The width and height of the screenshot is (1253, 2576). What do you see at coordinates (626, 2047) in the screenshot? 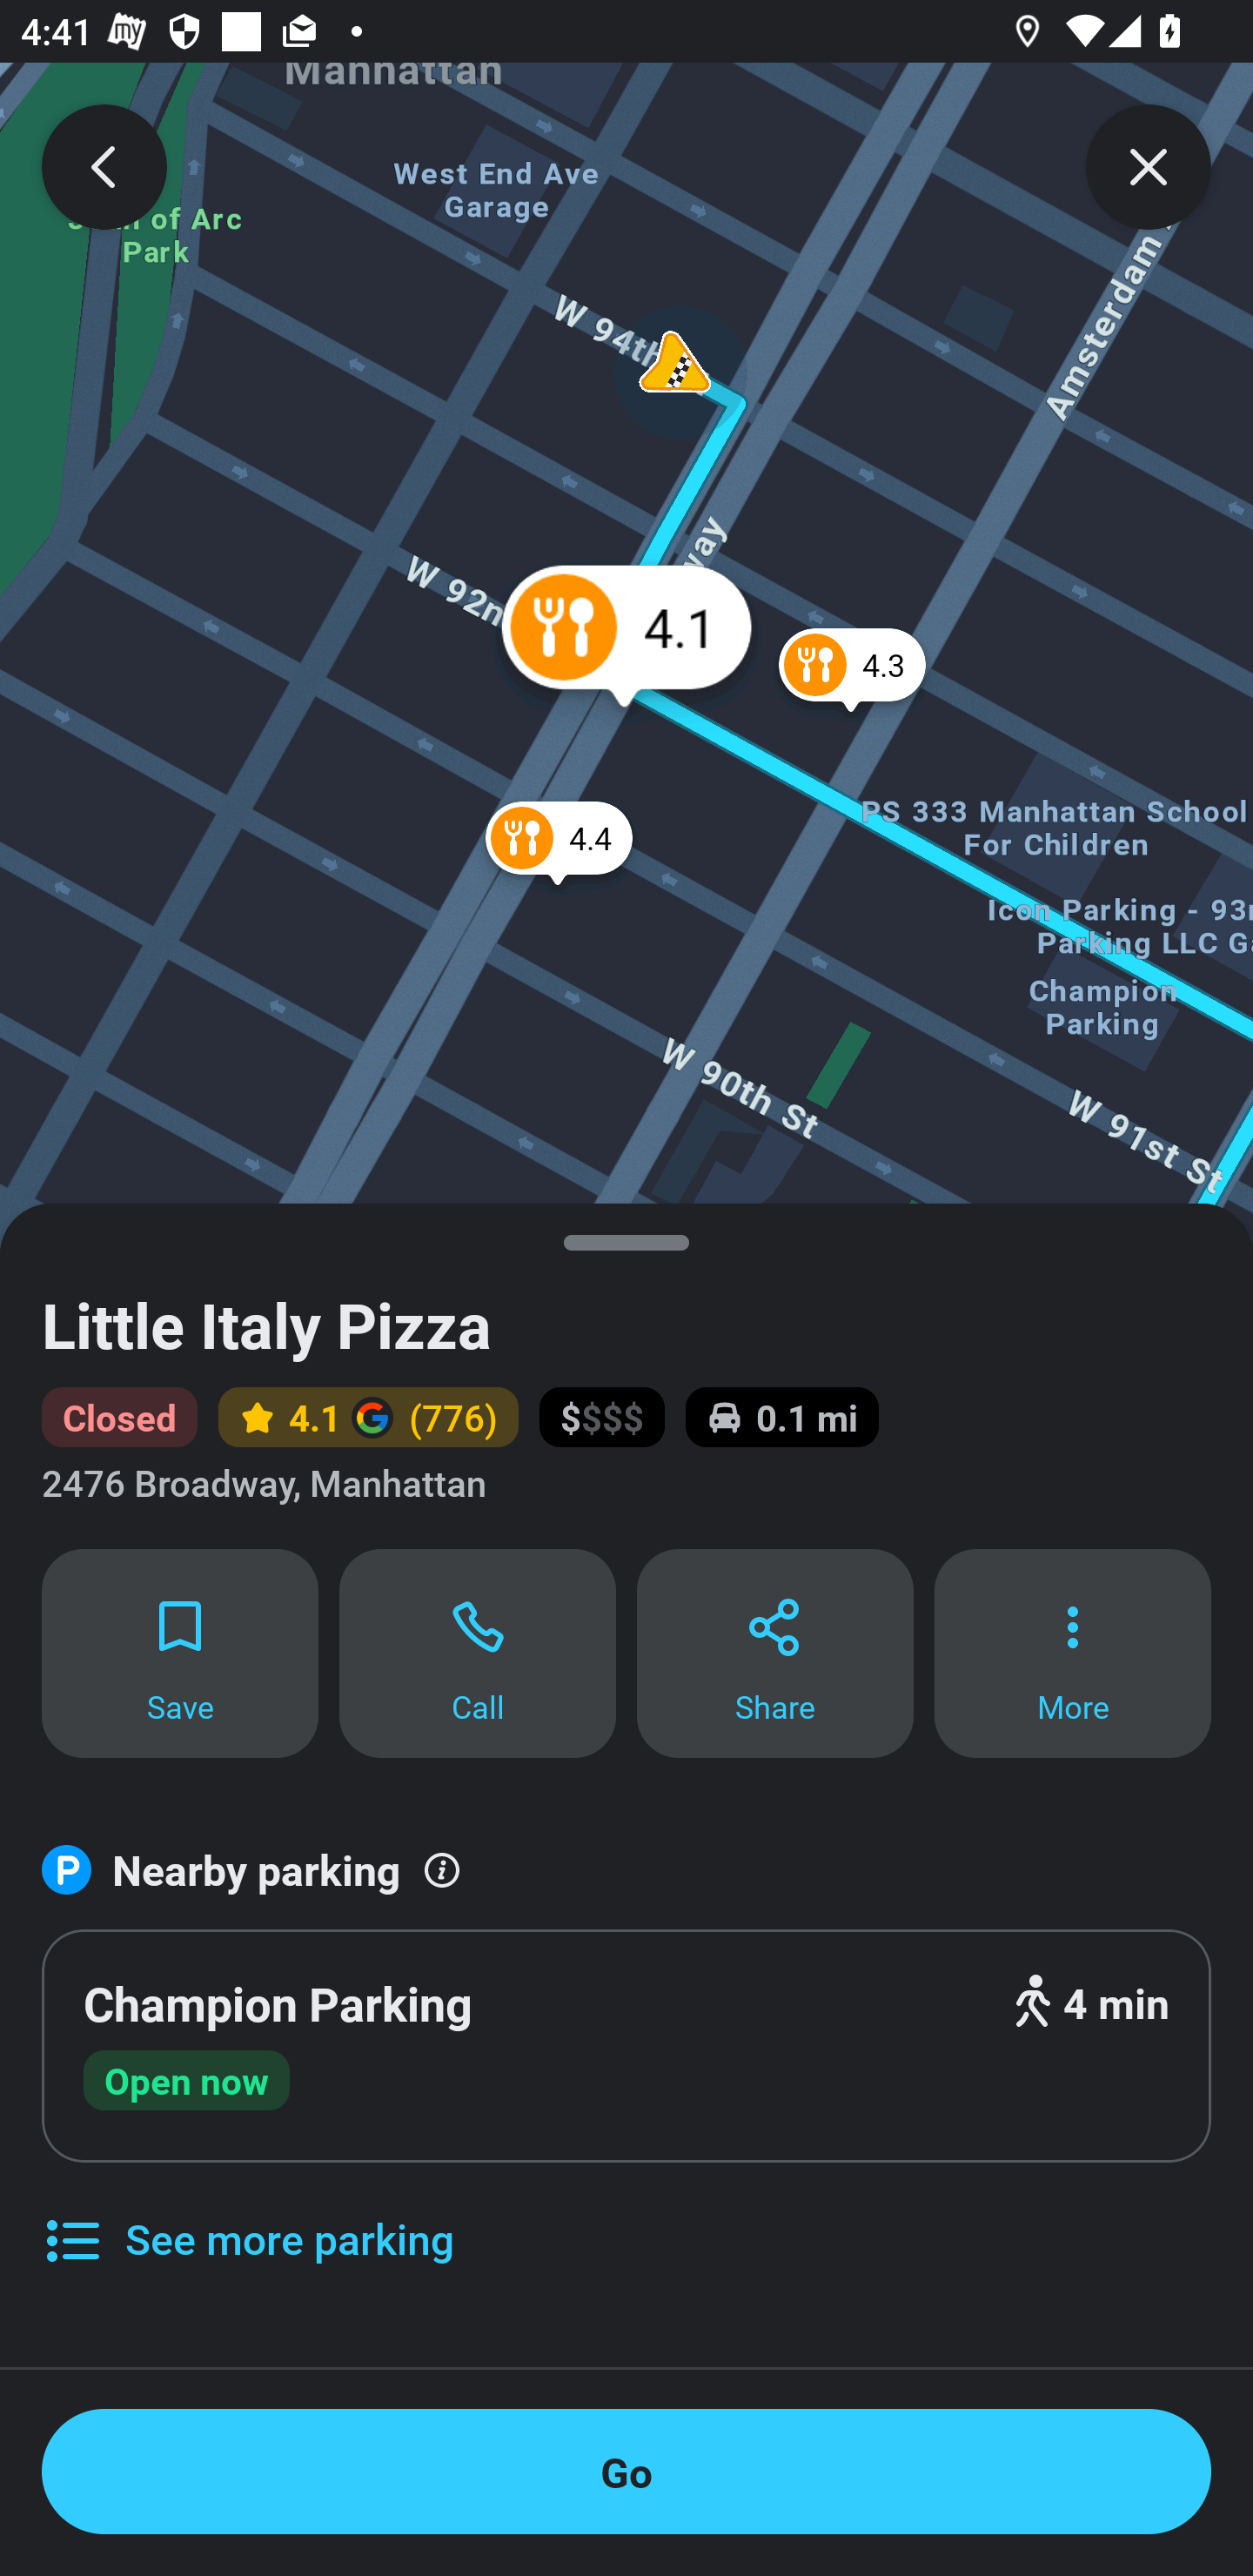
I see `Champion Parking 4 min Open now` at bounding box center [626, 2047].